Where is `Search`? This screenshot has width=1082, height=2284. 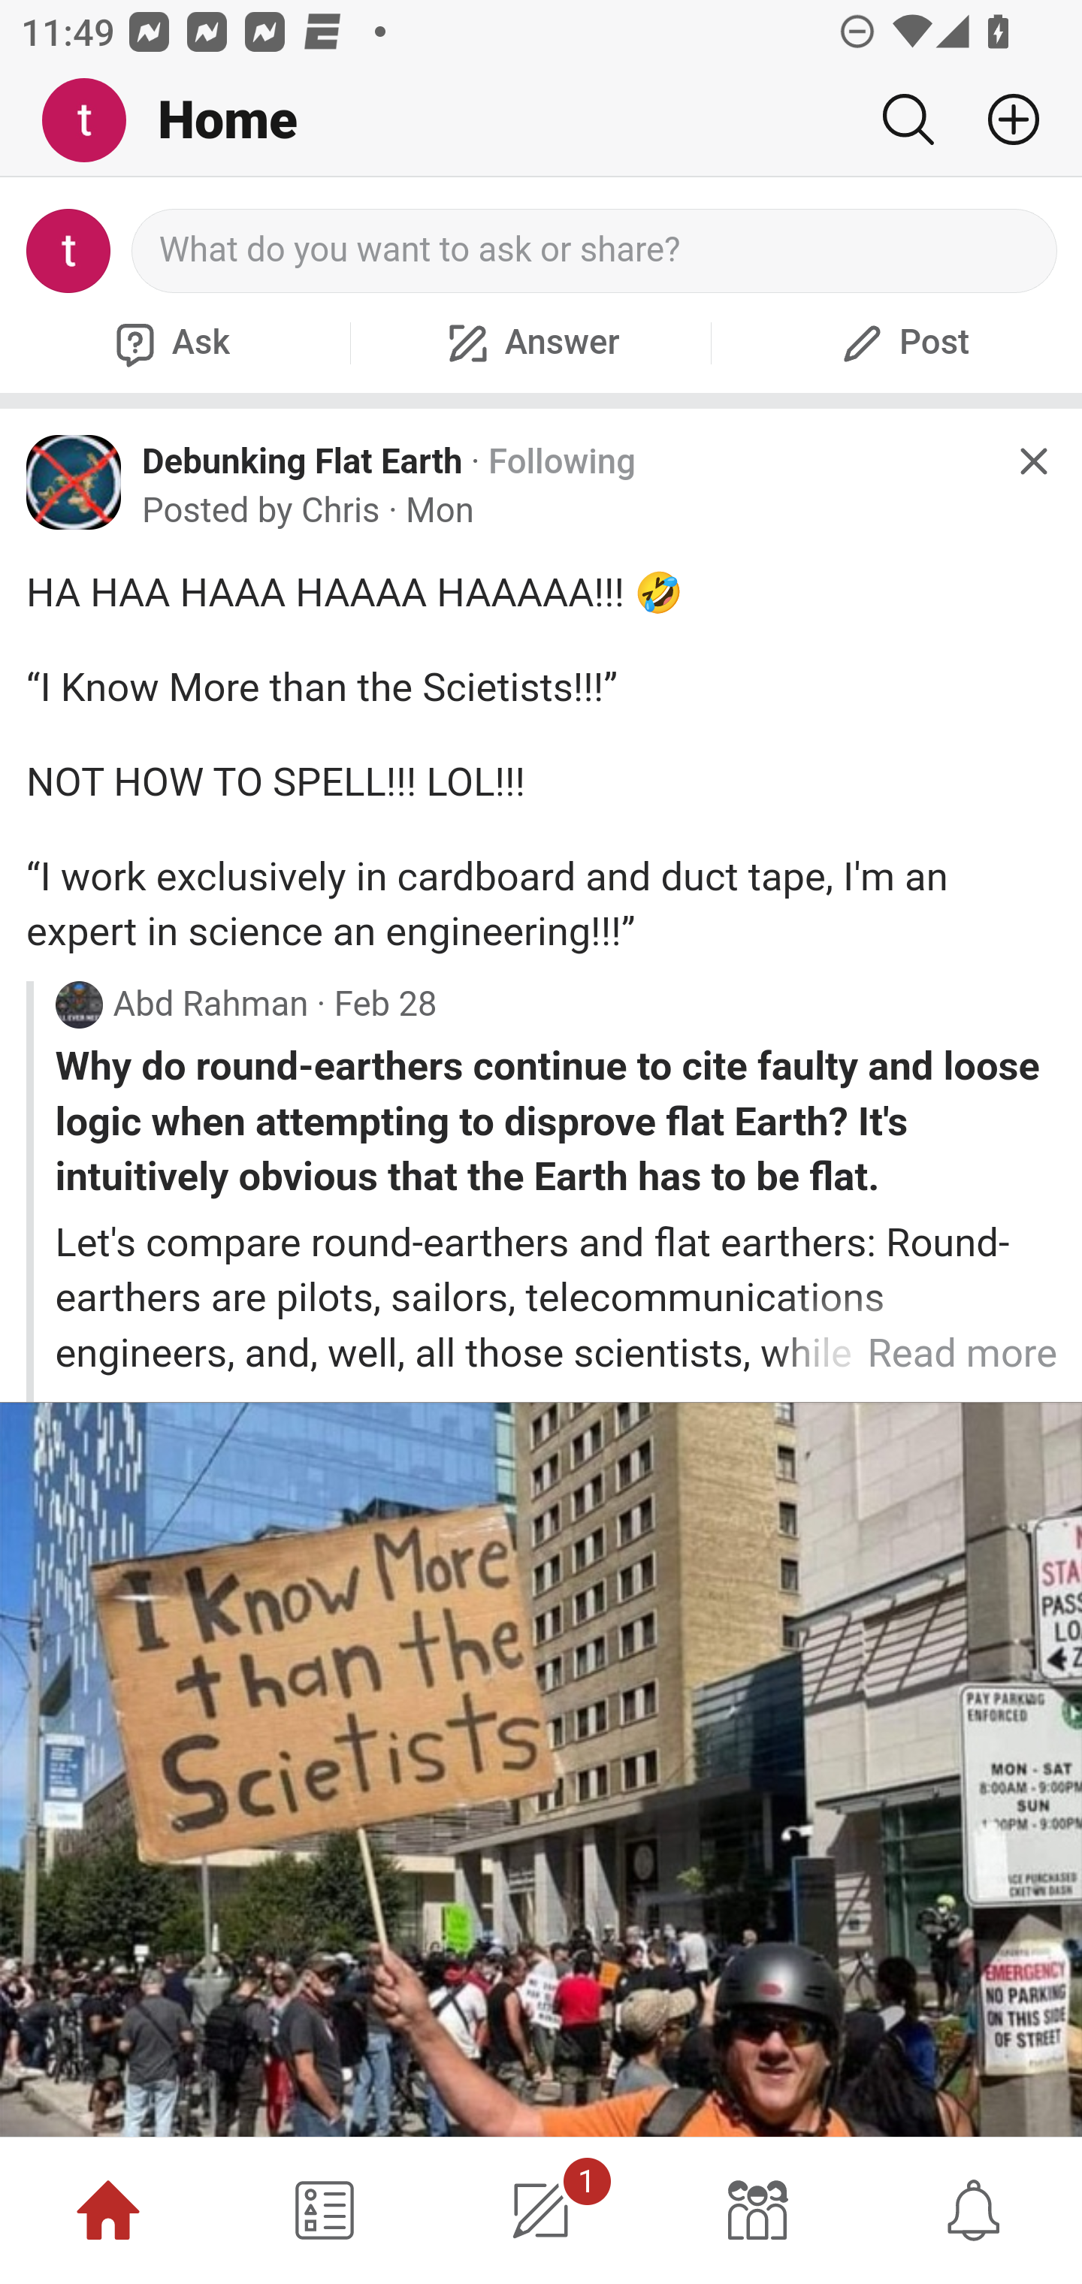
Search is located at coordinates (908, 119).